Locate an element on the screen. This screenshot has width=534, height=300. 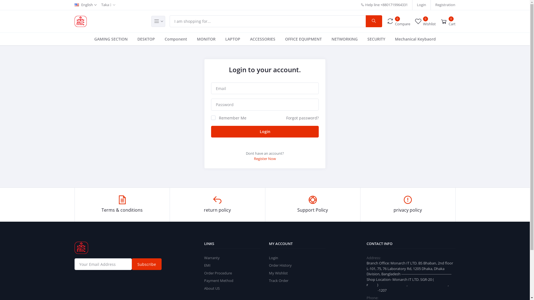
DESKTOP is located at coordinates (146, 39).